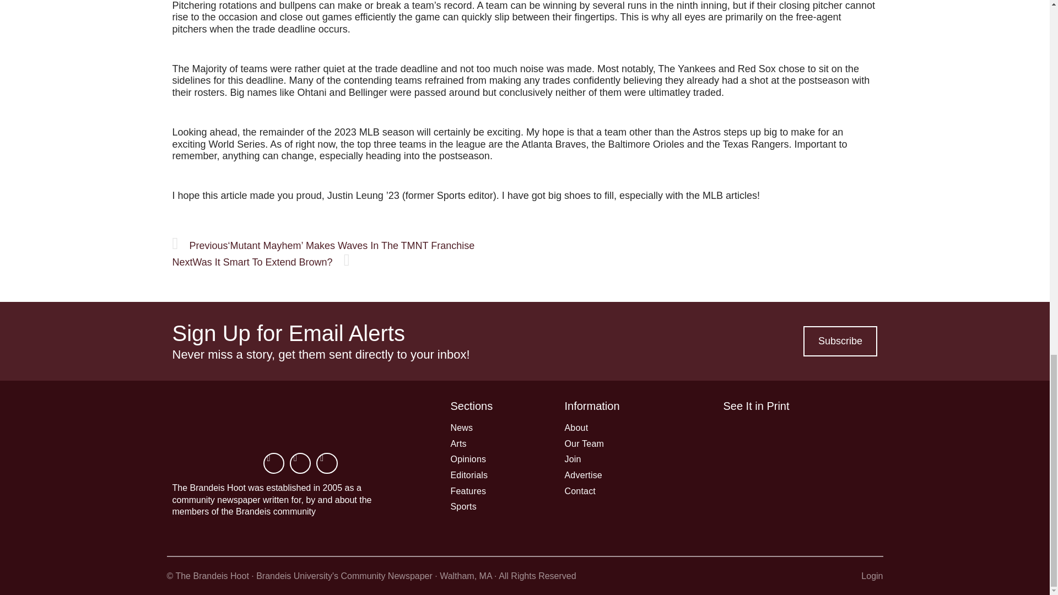 The image size is (1058, 595). I want to click on Opinions, so click(488, 459).